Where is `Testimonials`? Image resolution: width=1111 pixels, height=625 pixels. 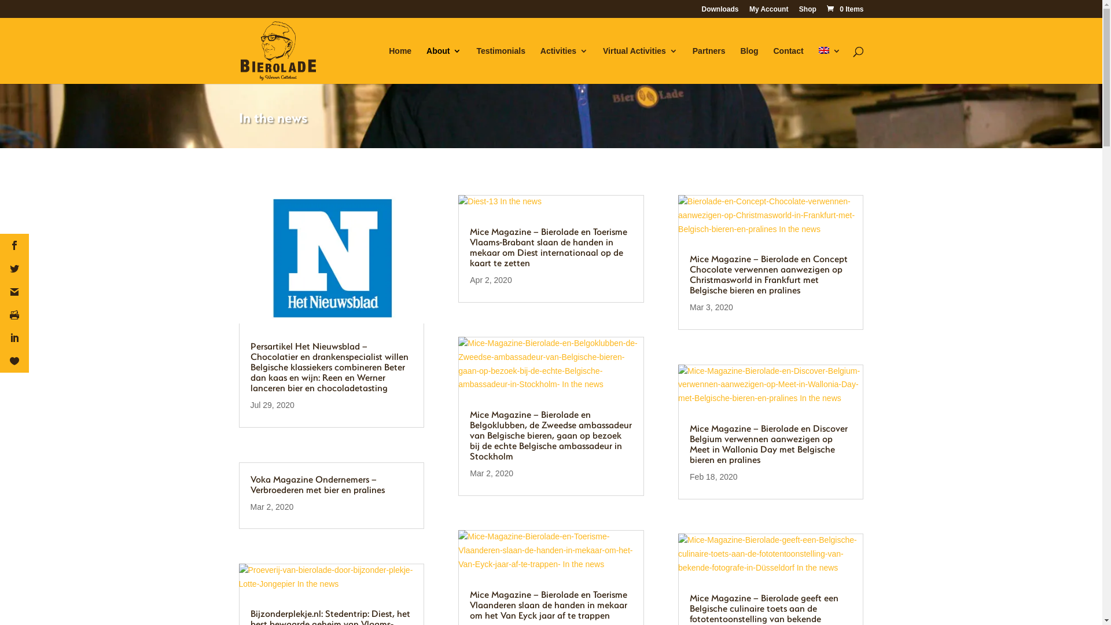
Testimonials is located at coordinates (501, 65).